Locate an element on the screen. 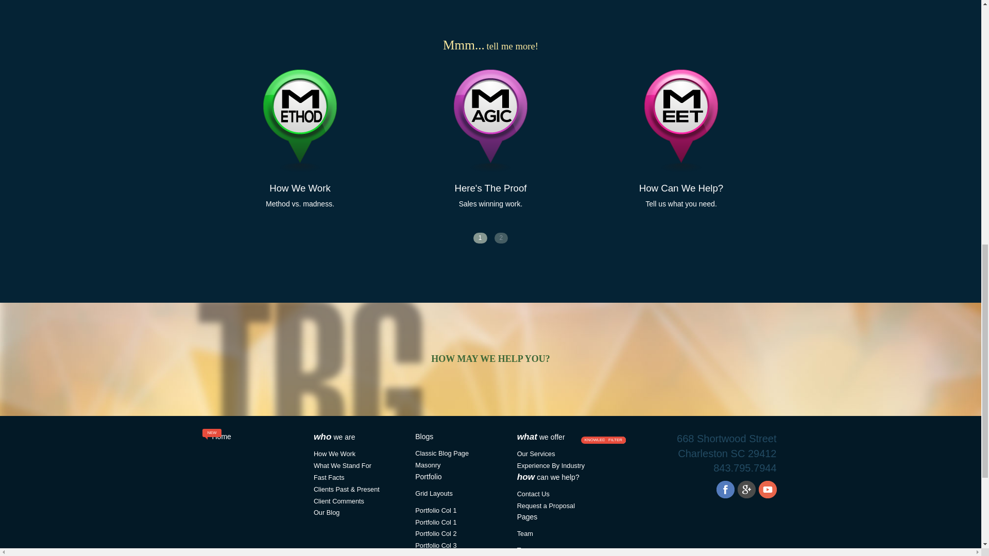 This screenshot has width=989, height=556. Home is located at coordinates (221, 437).